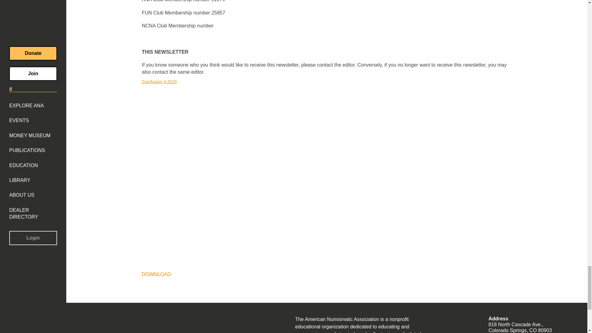 This screenshot has width=592, height=333. What do you see at coordinates (159, 82) in the screenshot?
I see `View Coinfusion 4-2015 on Scribd` at bounding box center [159, 82].